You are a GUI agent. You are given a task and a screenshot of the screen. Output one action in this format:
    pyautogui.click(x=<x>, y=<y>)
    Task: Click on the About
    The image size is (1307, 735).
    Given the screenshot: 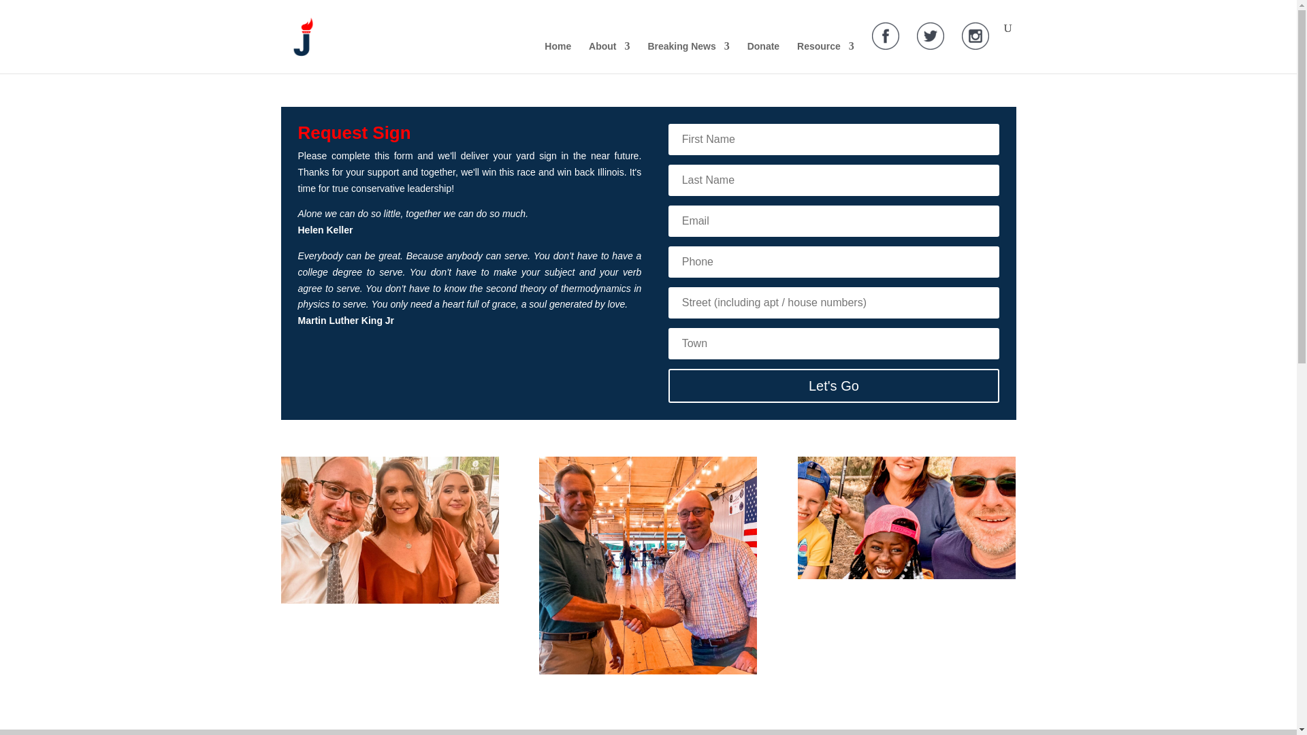 What is the action you would take?
    pyautogui.click(x=609, y=57)
    